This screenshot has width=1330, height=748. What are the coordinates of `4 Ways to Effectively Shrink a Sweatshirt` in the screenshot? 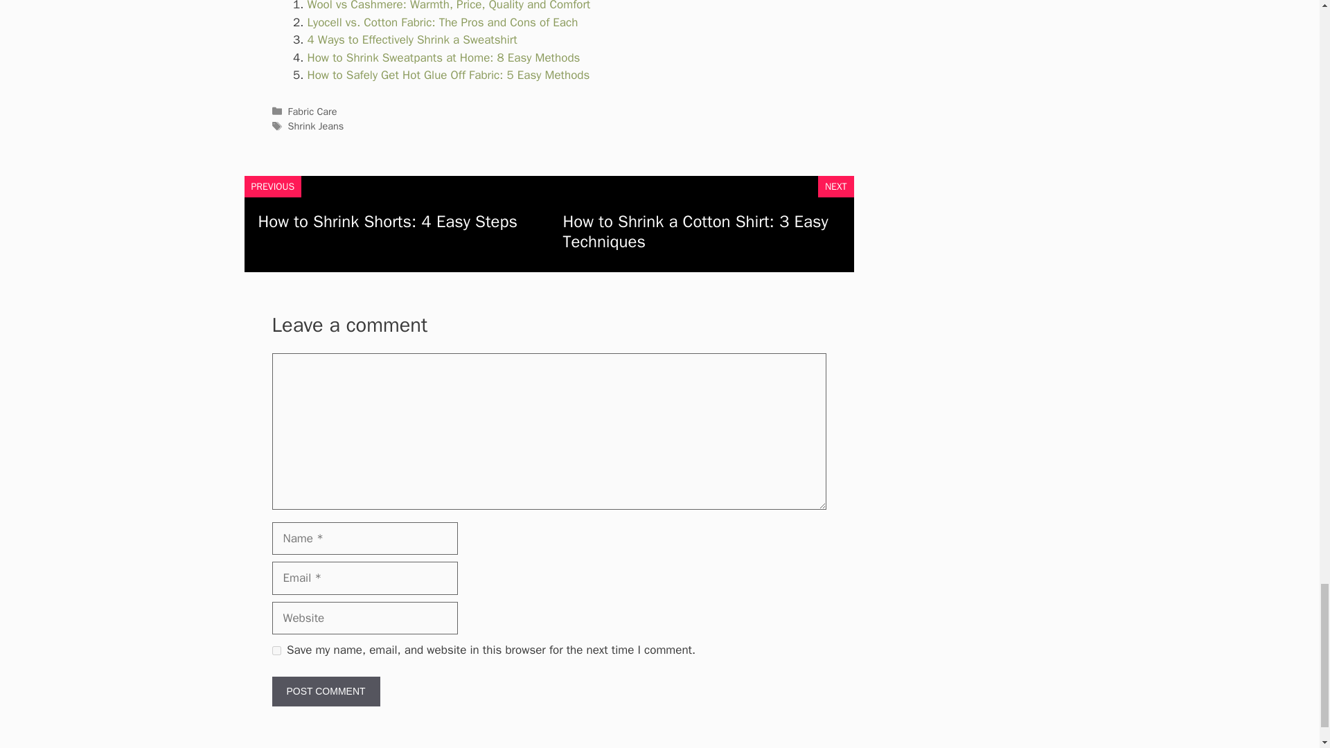 It's located at (411, 40).